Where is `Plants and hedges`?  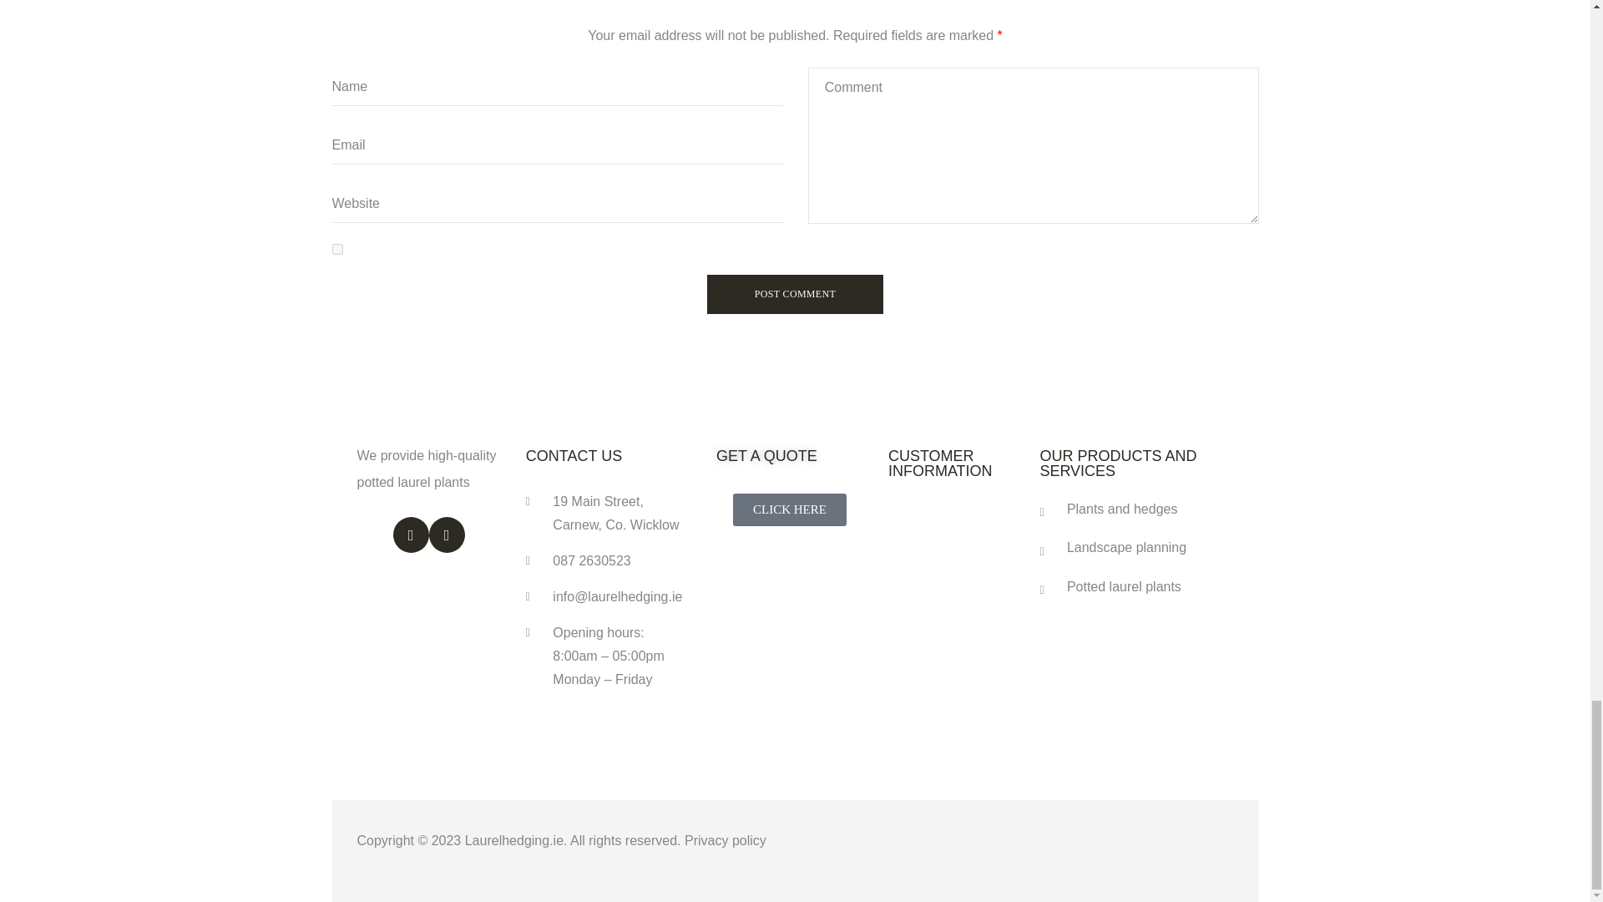 Plants and hedges is located at coordinates (1135, 509).